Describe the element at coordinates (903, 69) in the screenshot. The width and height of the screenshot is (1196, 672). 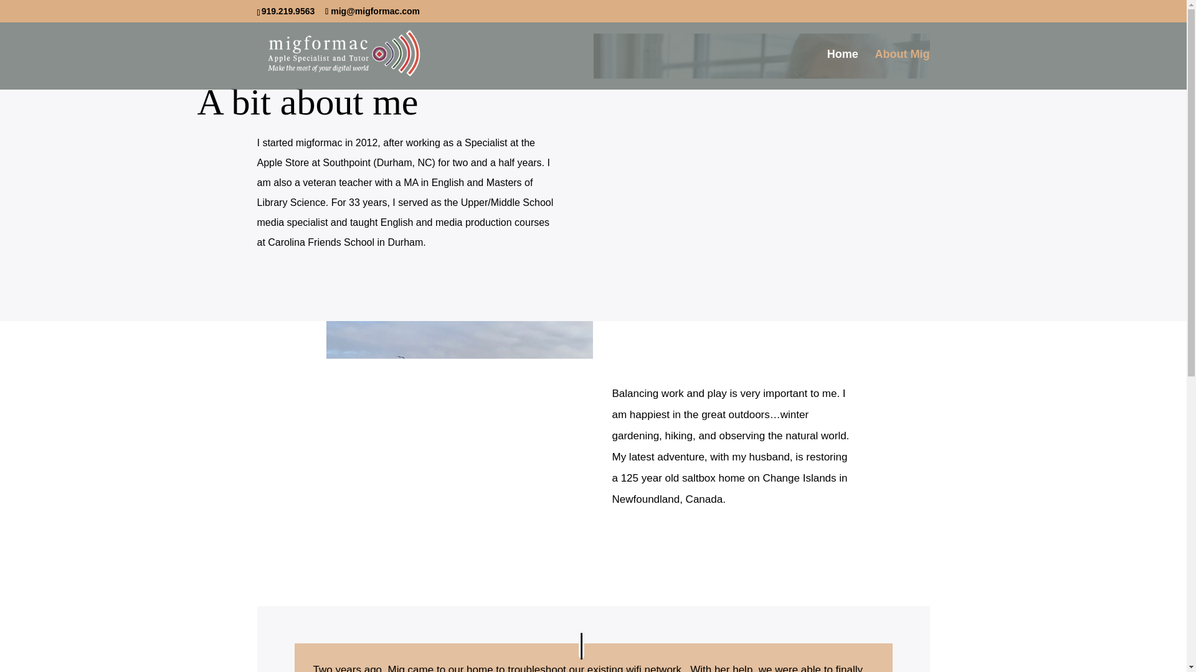
I see `About Mig` at that location.